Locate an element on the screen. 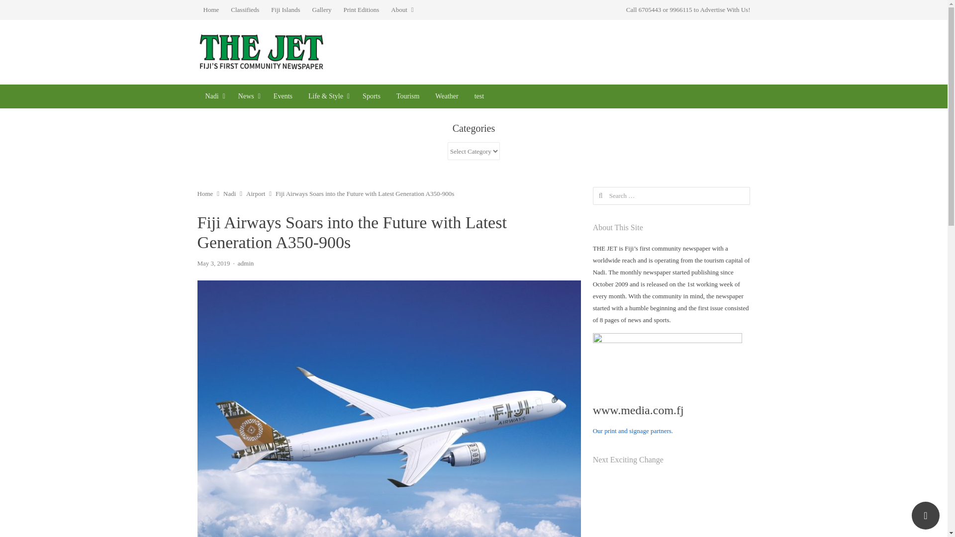 The image size is (955, 537). Nadi is located at coordinates (213, 96).